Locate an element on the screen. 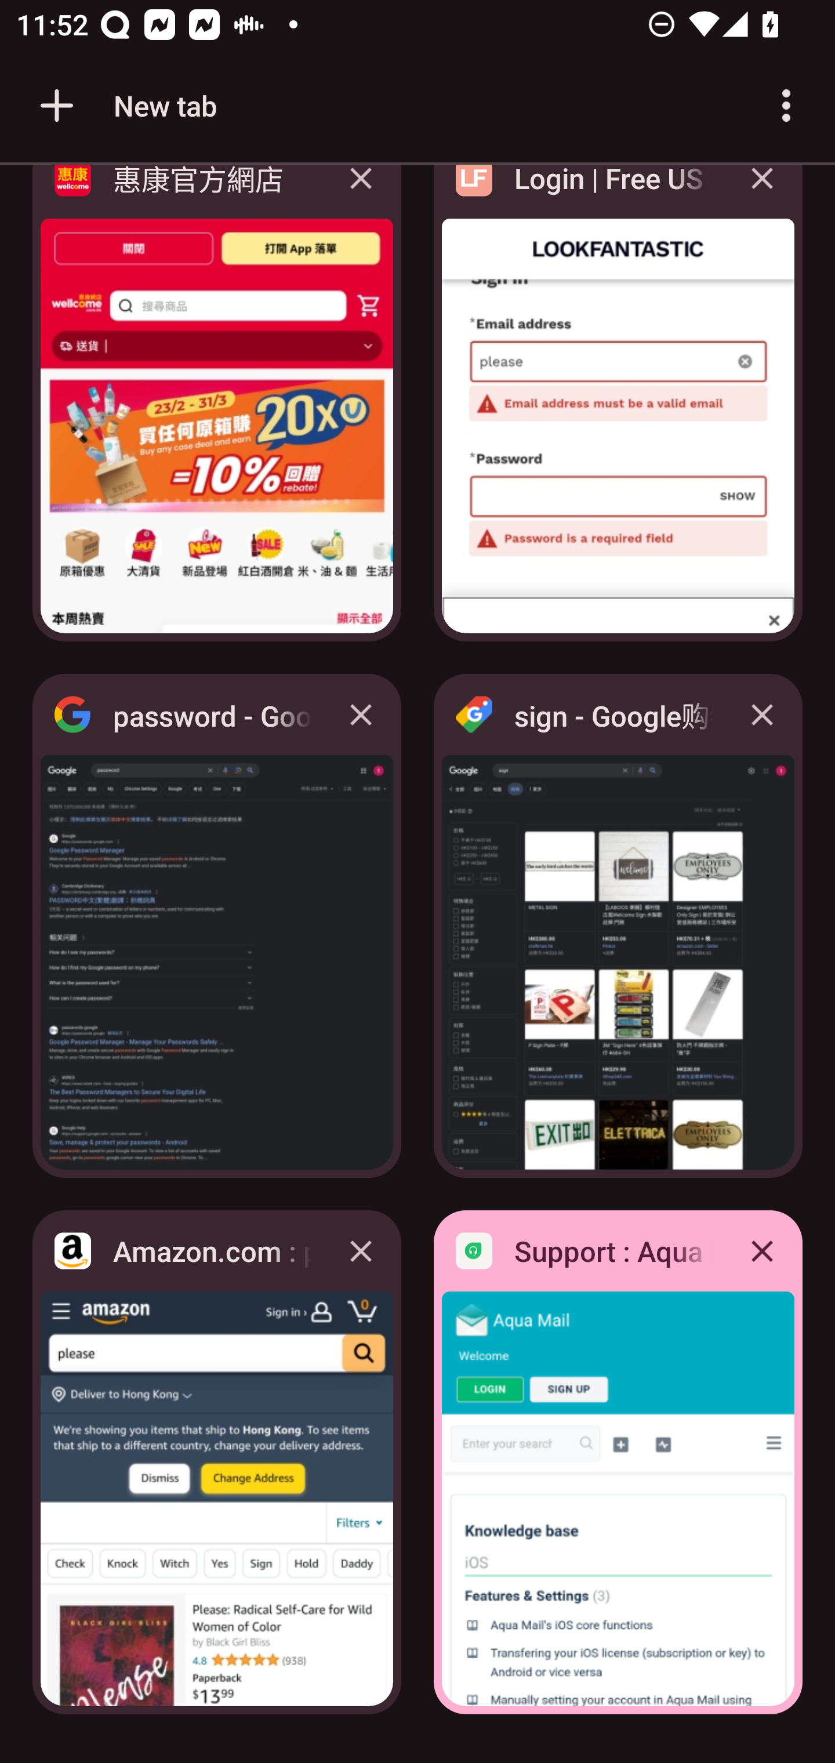 Image resolution: width=835 pixels, height=1763 pixels. Close sign - Google购物 tab is located at coordinates (762, 714).